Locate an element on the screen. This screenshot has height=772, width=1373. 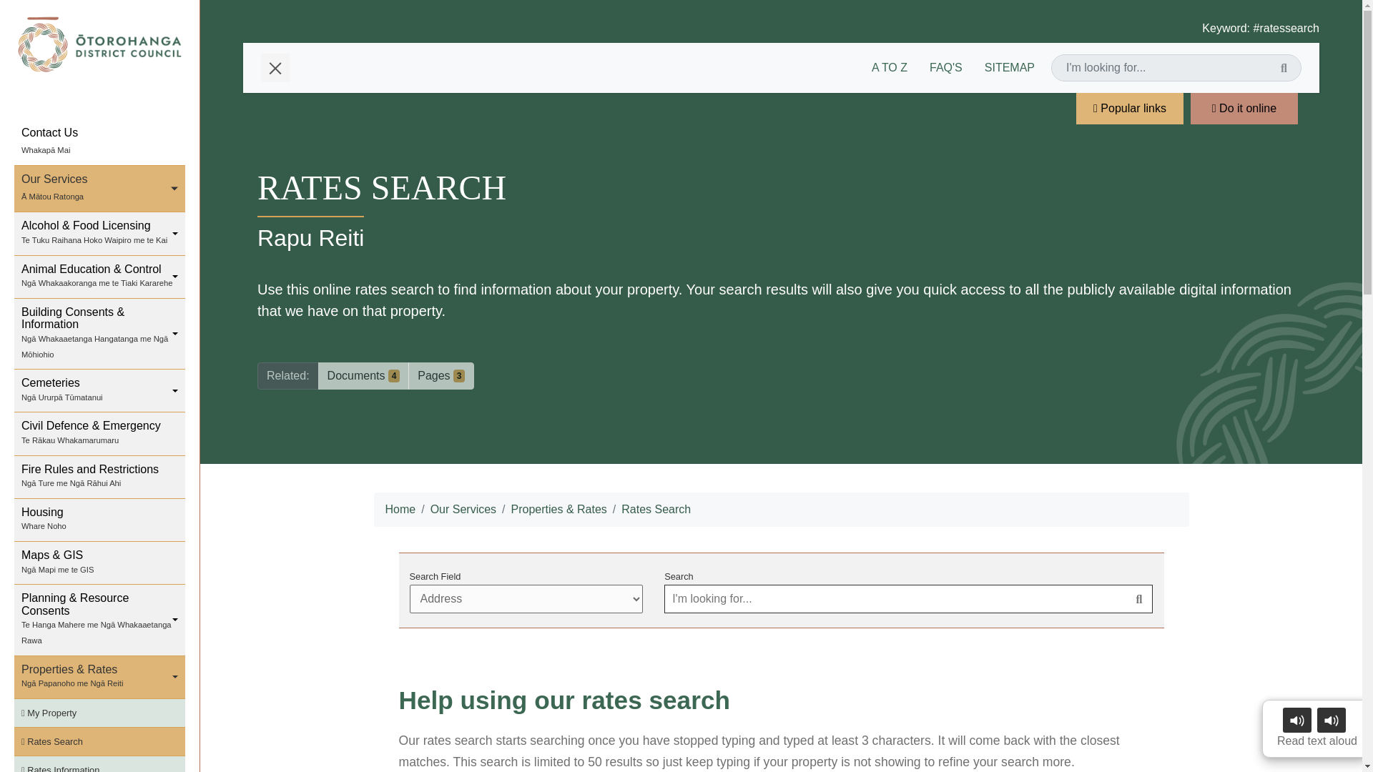
Our Services is located at coordinates (99, 44).